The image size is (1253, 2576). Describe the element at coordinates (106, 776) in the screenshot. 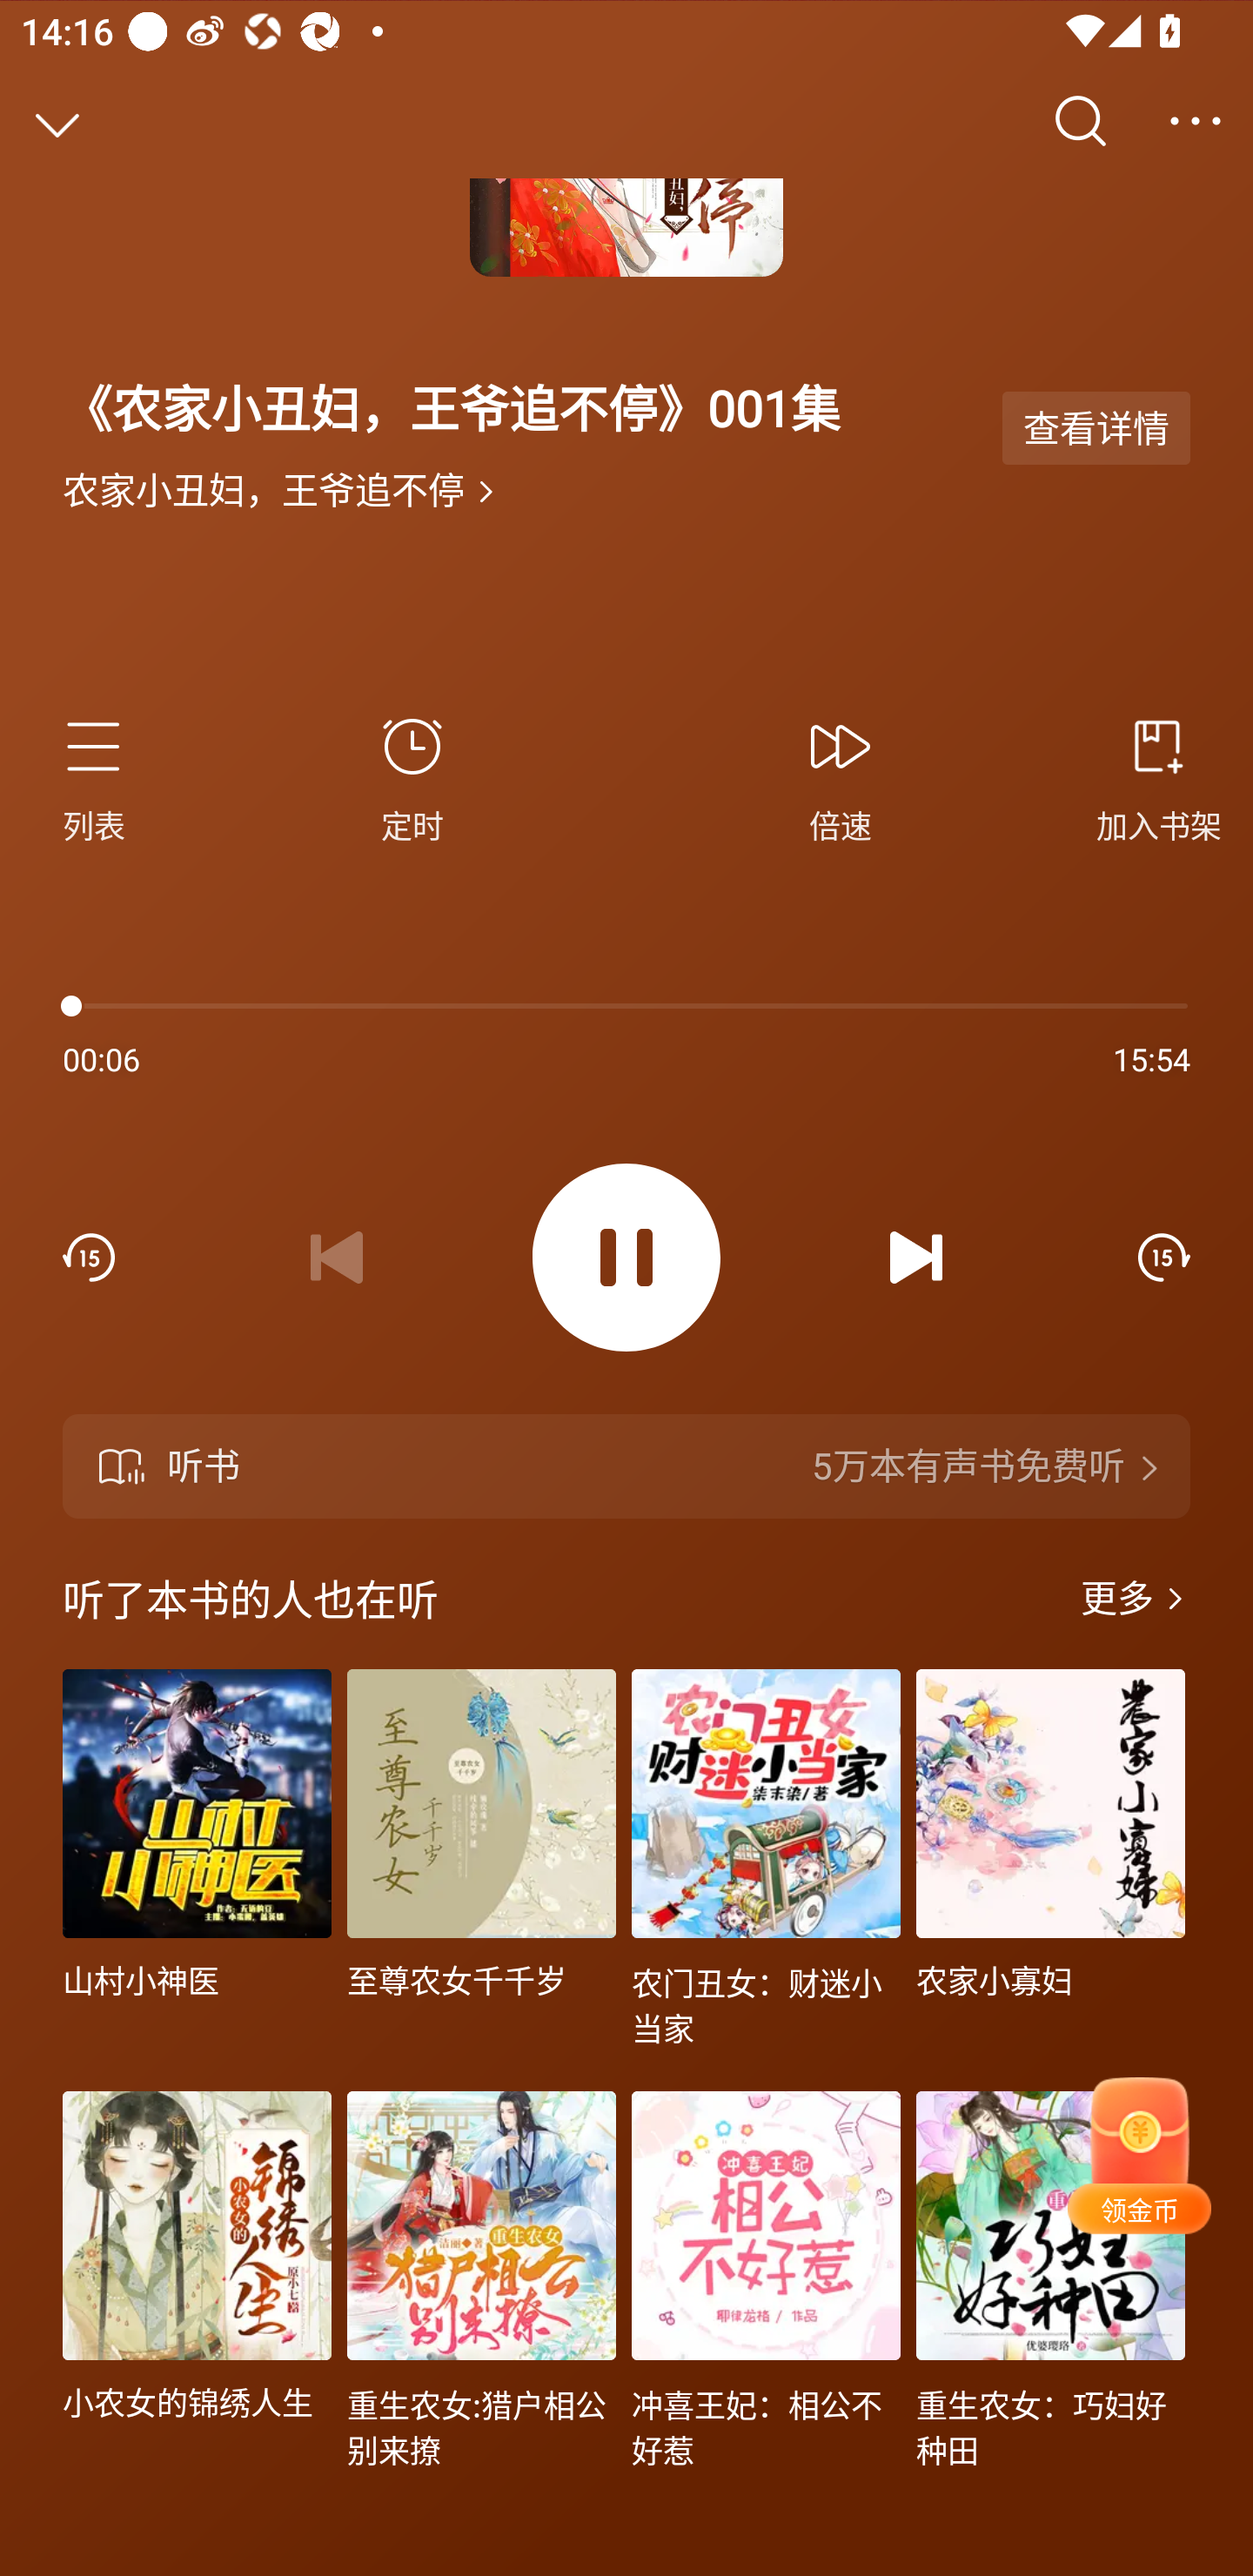

I see `列表，按钮 列表` at that location.